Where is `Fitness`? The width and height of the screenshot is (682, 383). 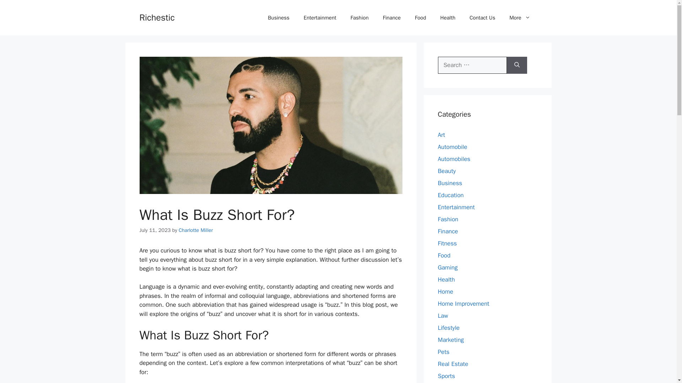 Fitness is located at coordinates (447, 243).